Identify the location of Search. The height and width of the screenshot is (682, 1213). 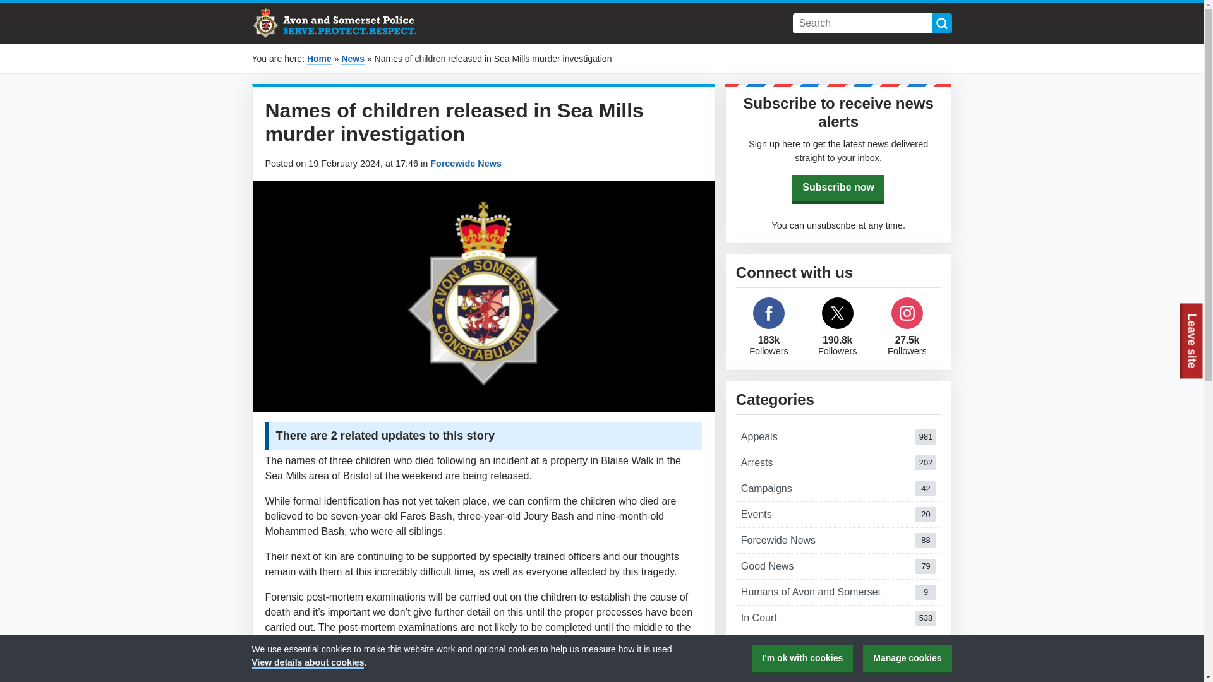
(353, 59).